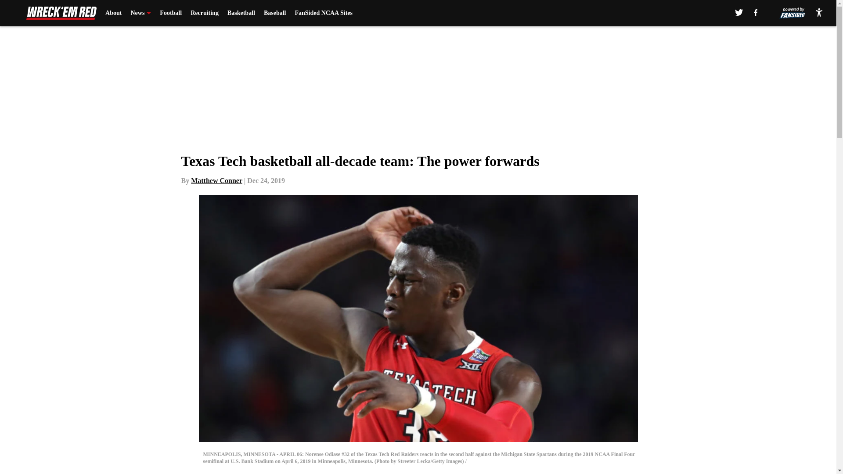  What do you see at coordinates (275, 13) in the screenshot?
I see `Baseball` at bounding box center [275, 13].